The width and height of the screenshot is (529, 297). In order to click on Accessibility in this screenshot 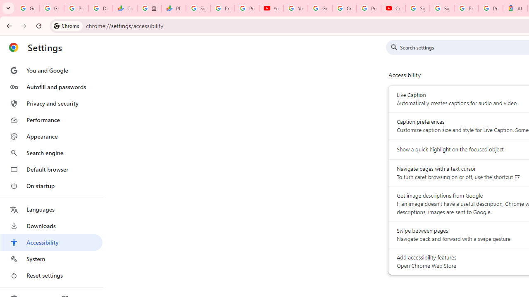, I will do `click(51, 243)`.